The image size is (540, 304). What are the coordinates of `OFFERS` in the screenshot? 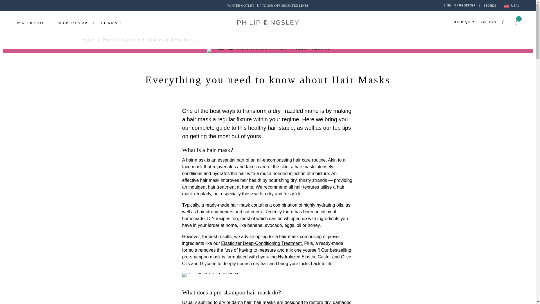 It's located at (492, 23).